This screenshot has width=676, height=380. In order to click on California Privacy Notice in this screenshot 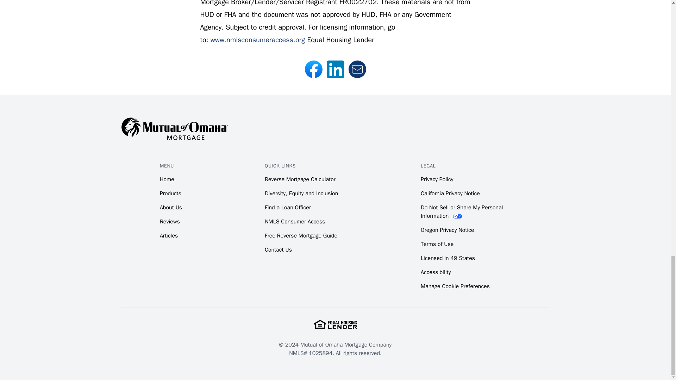, I will do `click(450, 194)`.